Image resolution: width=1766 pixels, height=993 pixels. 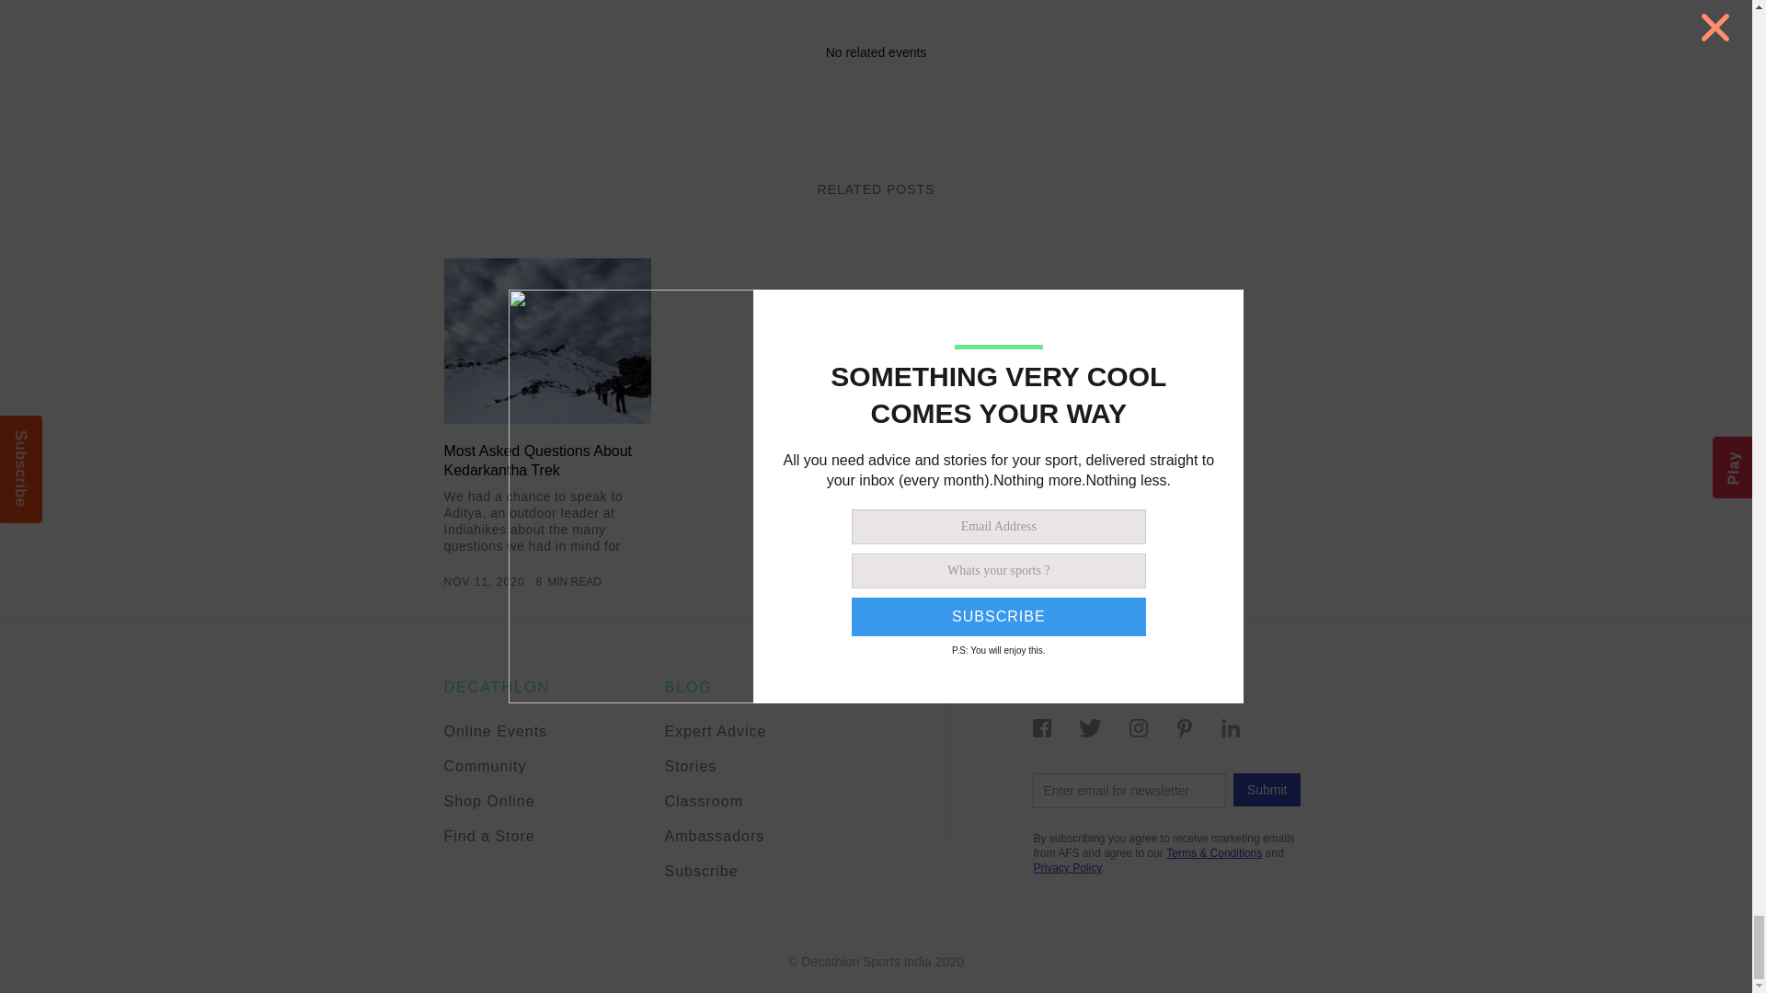 I want to click on Submit, so click(x=1267, y=789).